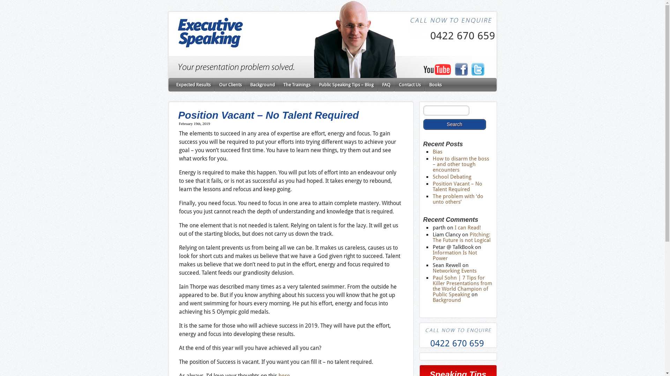 The height and width of the screenshot is (376, 670). I want to click on Our Clients, so click(230, 85).